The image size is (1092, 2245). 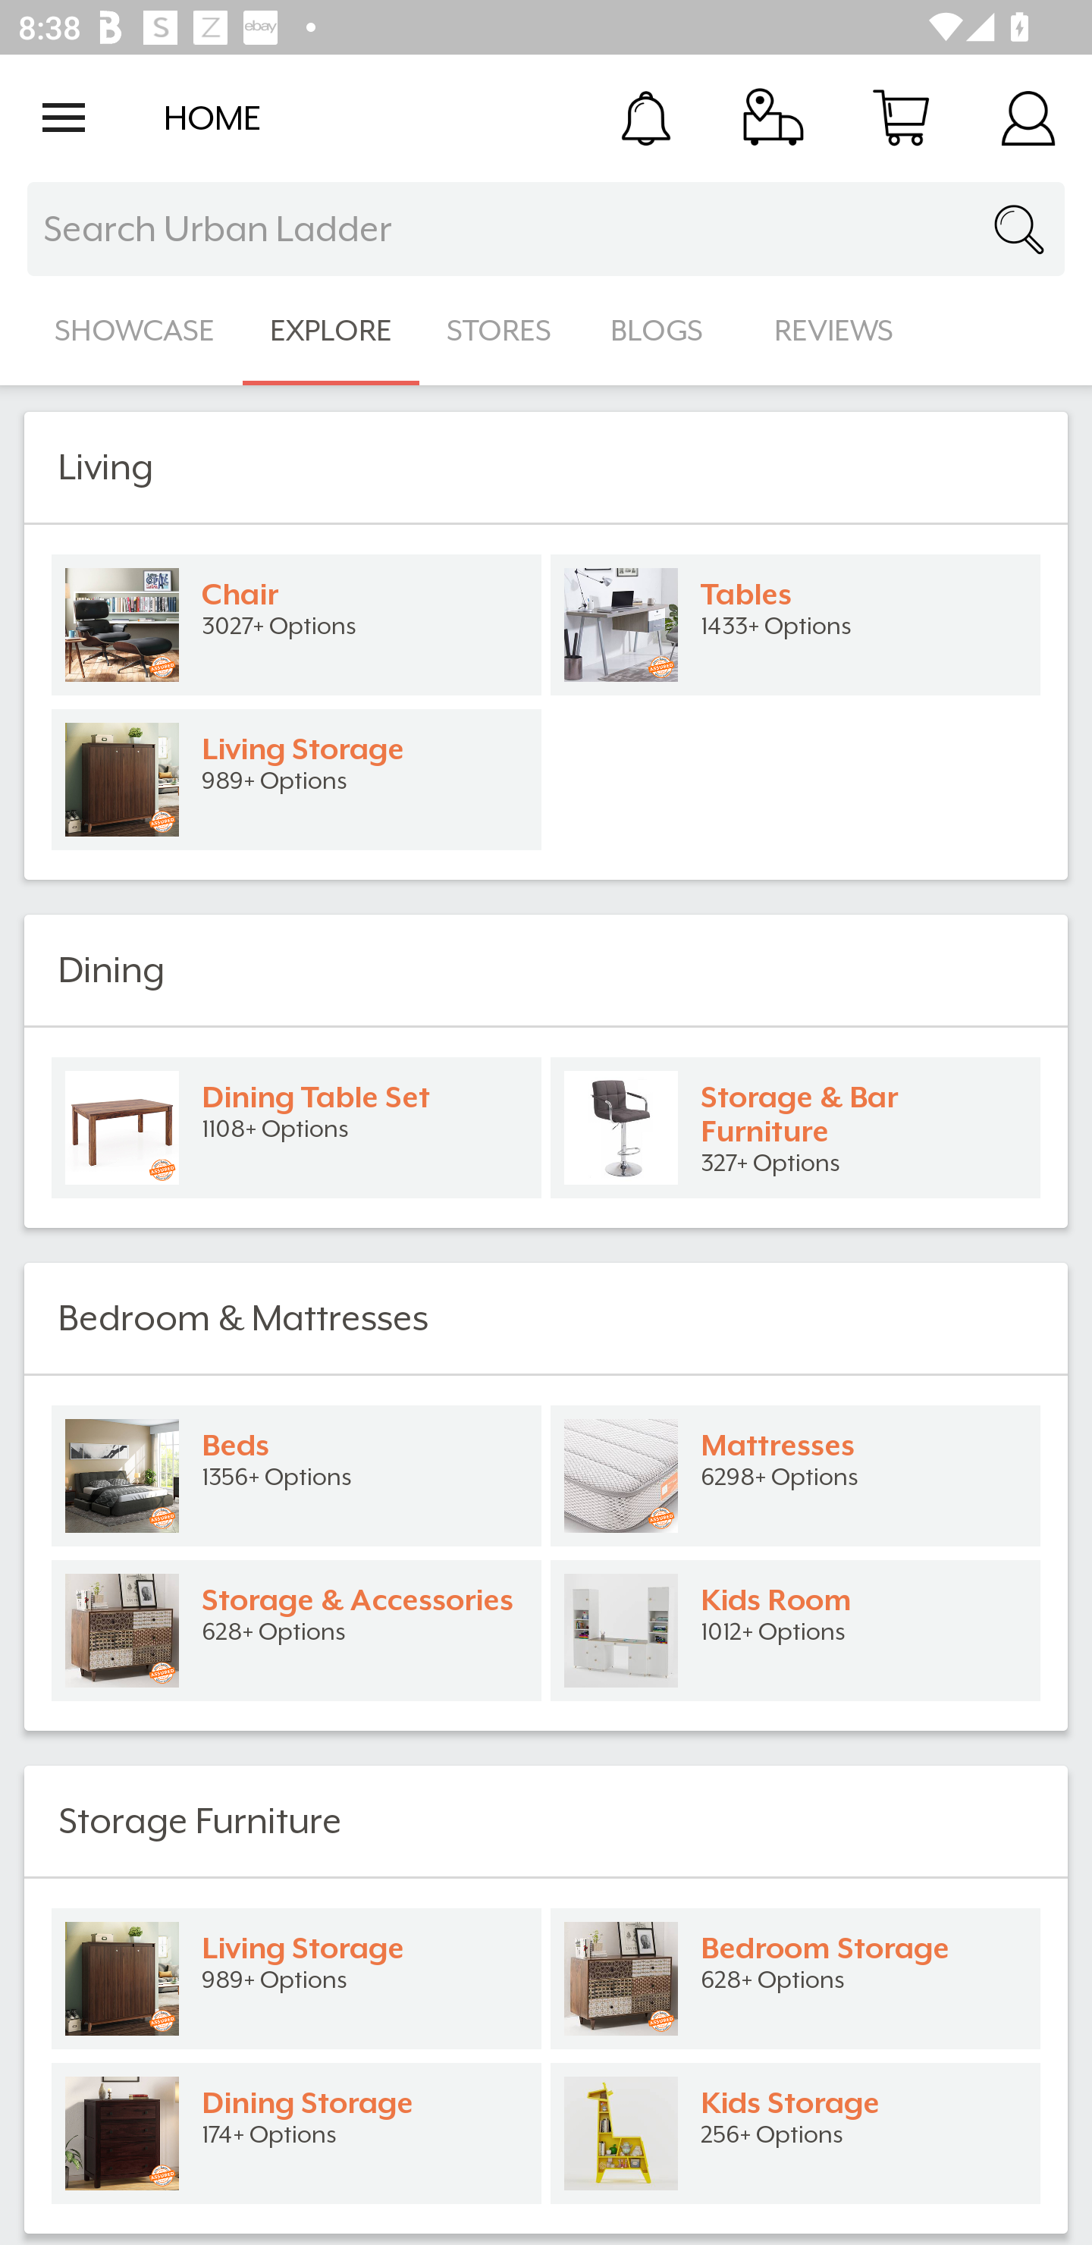 I want to click on STORES, so click(x=500, y=331).